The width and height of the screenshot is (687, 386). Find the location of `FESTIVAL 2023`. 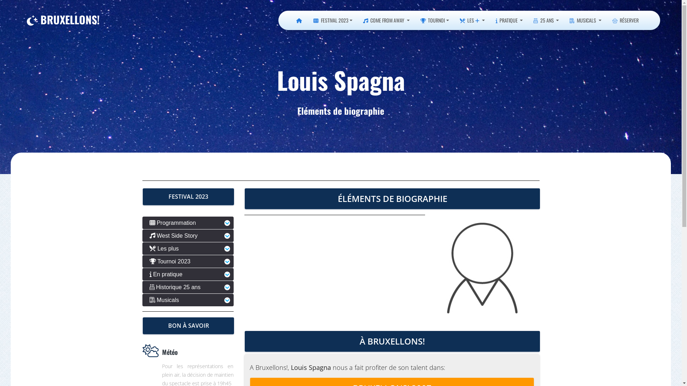

FESTIVAL 2023 is located at coordinates (188, 197).